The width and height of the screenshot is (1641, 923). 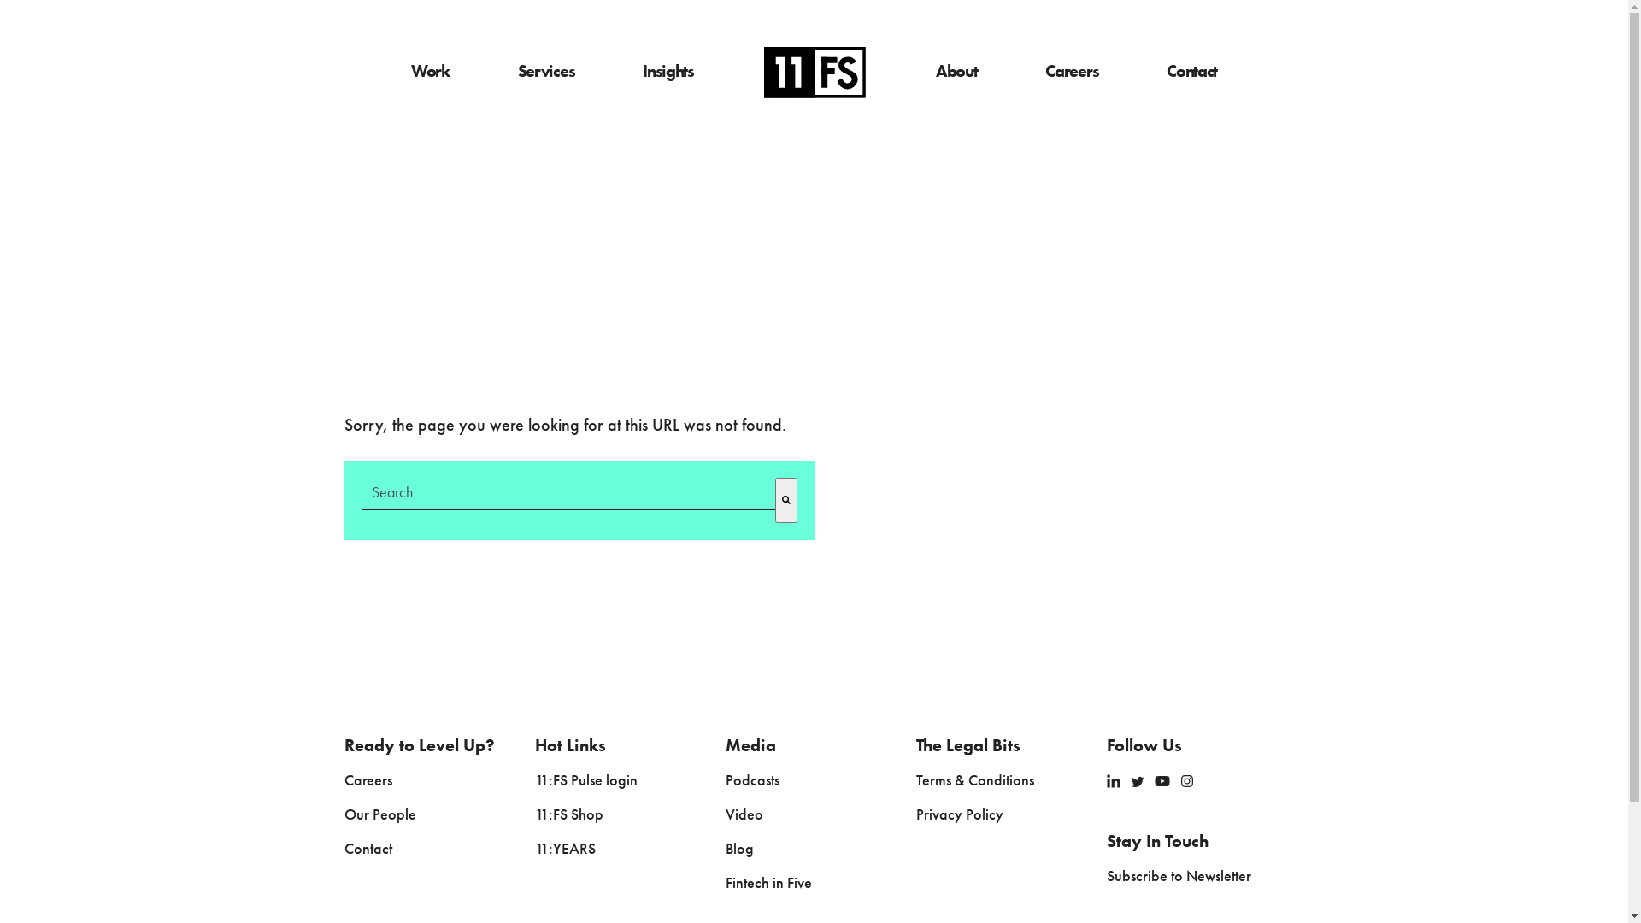 What do you see at coordinates (1179, 877) in the screenshot?
I see `Subscribe to Newsletter` at bounding box center [1179, 877].